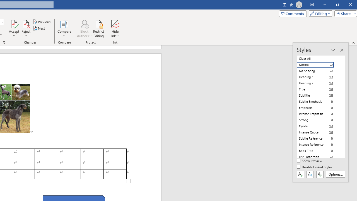 This screenshot has width=357, height=201. I want to click on Intense Emphasis, so click(319, 114).